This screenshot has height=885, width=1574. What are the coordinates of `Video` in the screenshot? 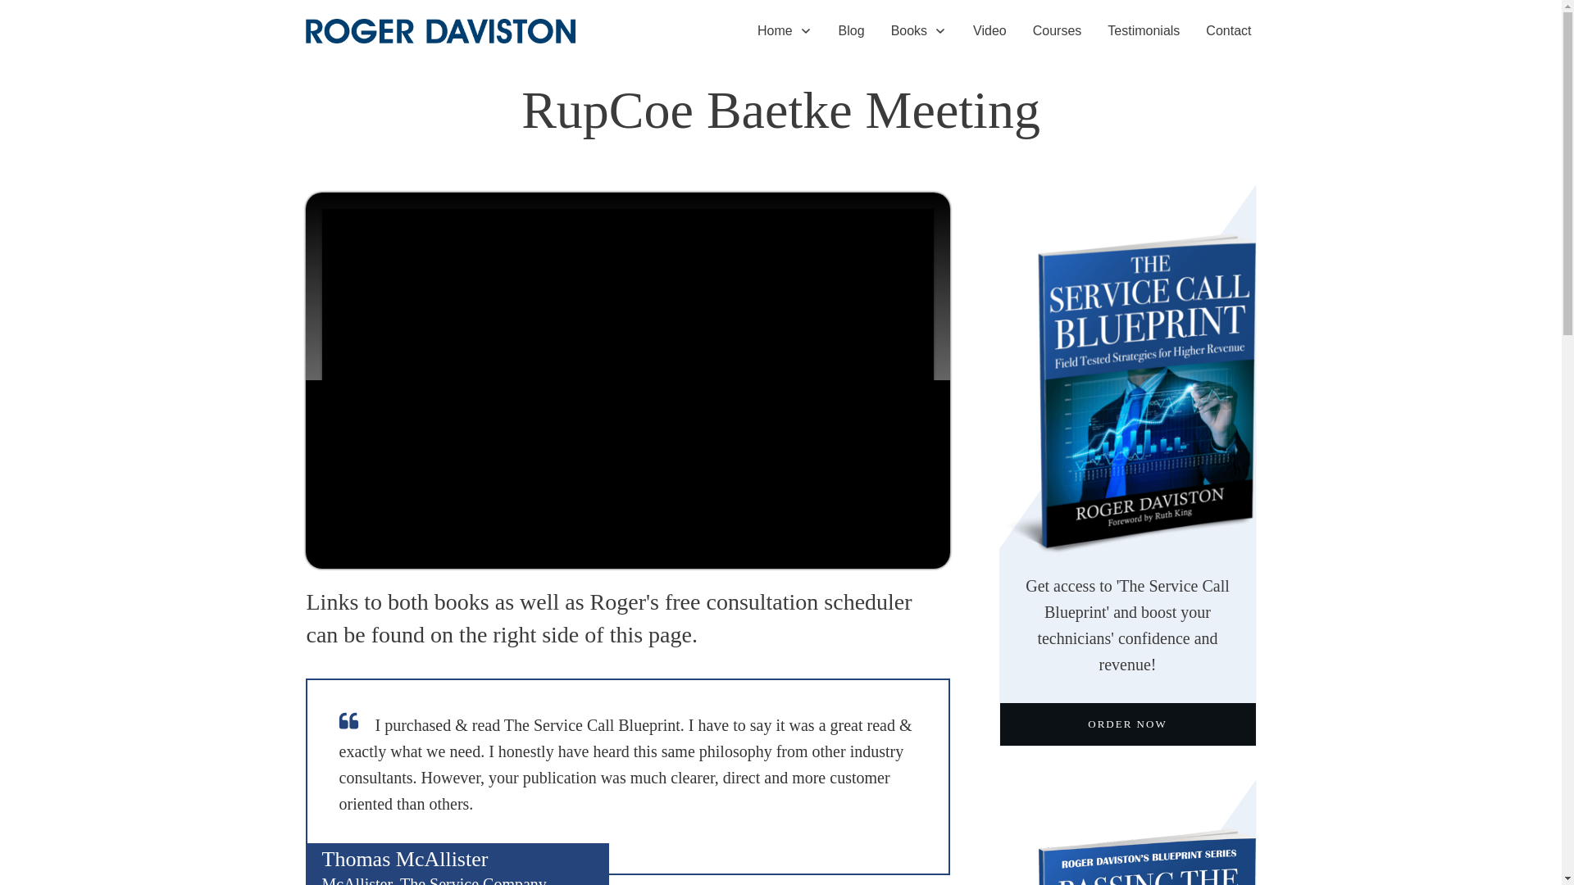 It's located at (989, 31).